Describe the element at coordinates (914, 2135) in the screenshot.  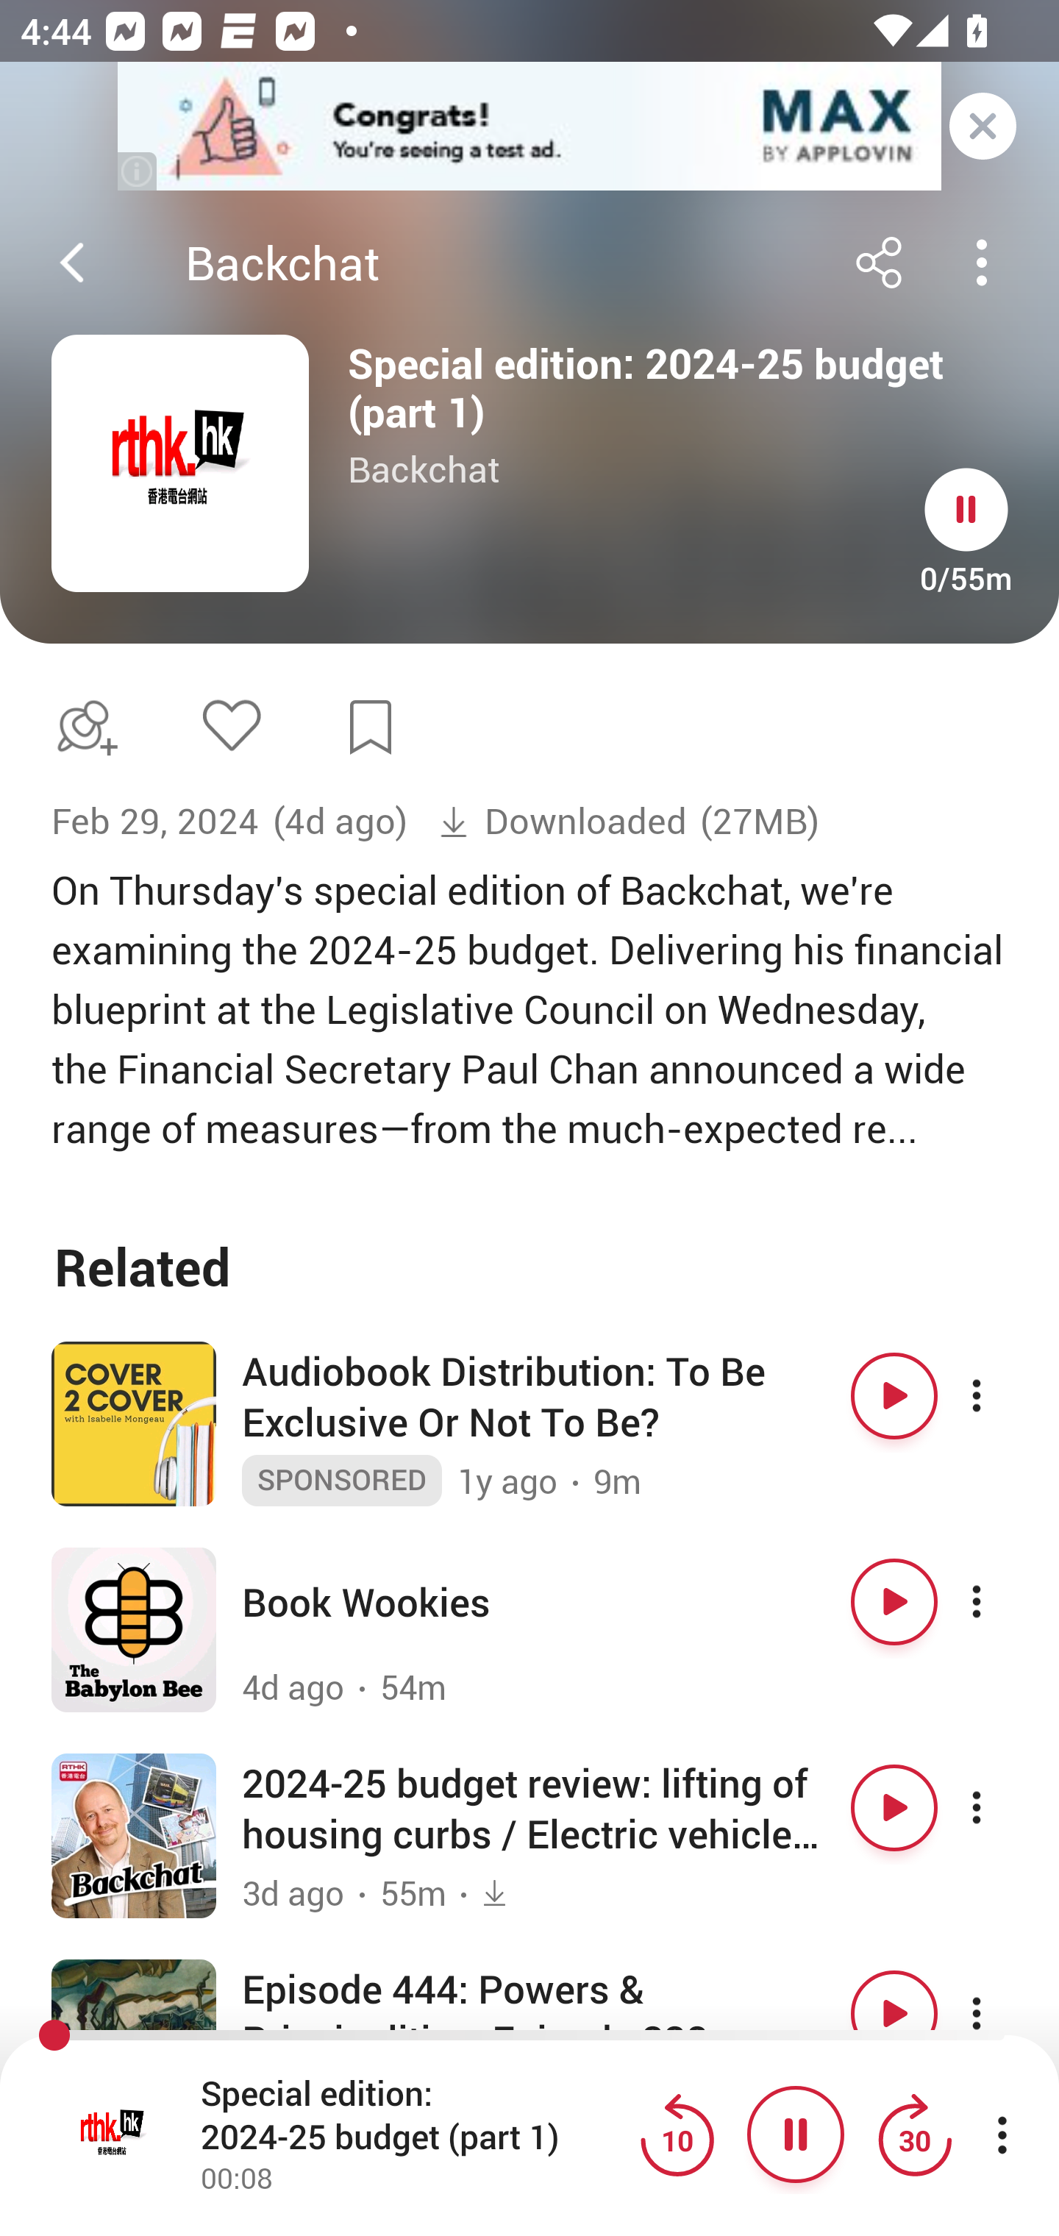
I see `Jump forward` at that location.